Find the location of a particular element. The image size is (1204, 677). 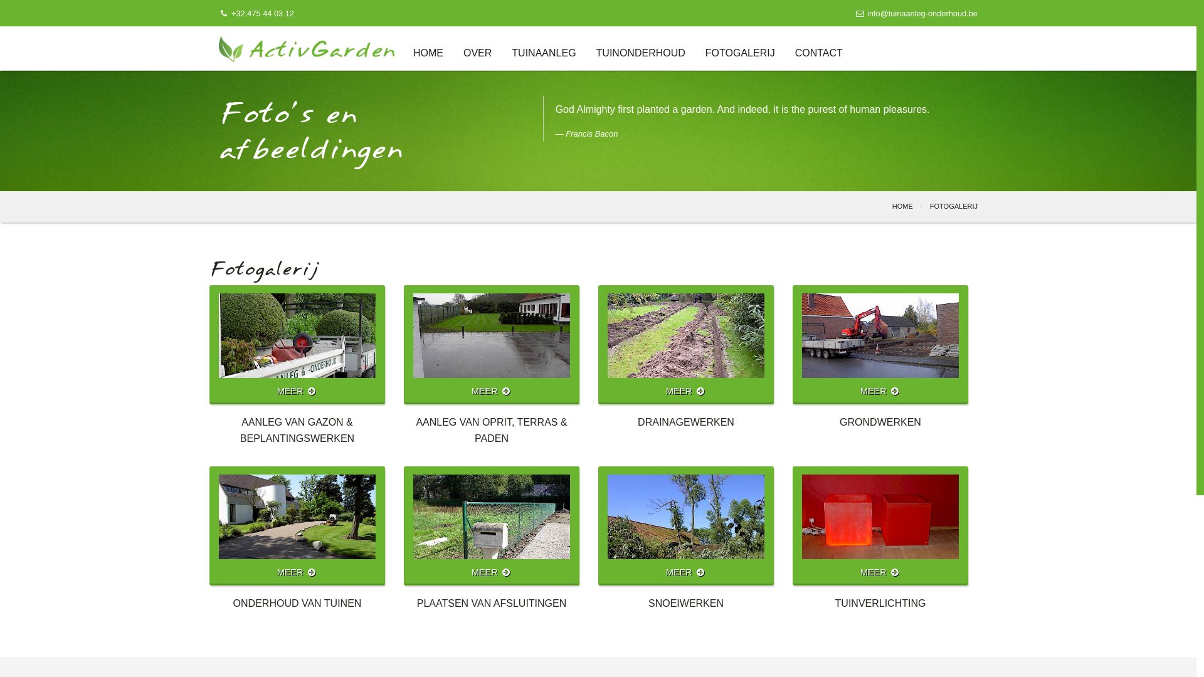

MEER is located at coordinates (297, 526).